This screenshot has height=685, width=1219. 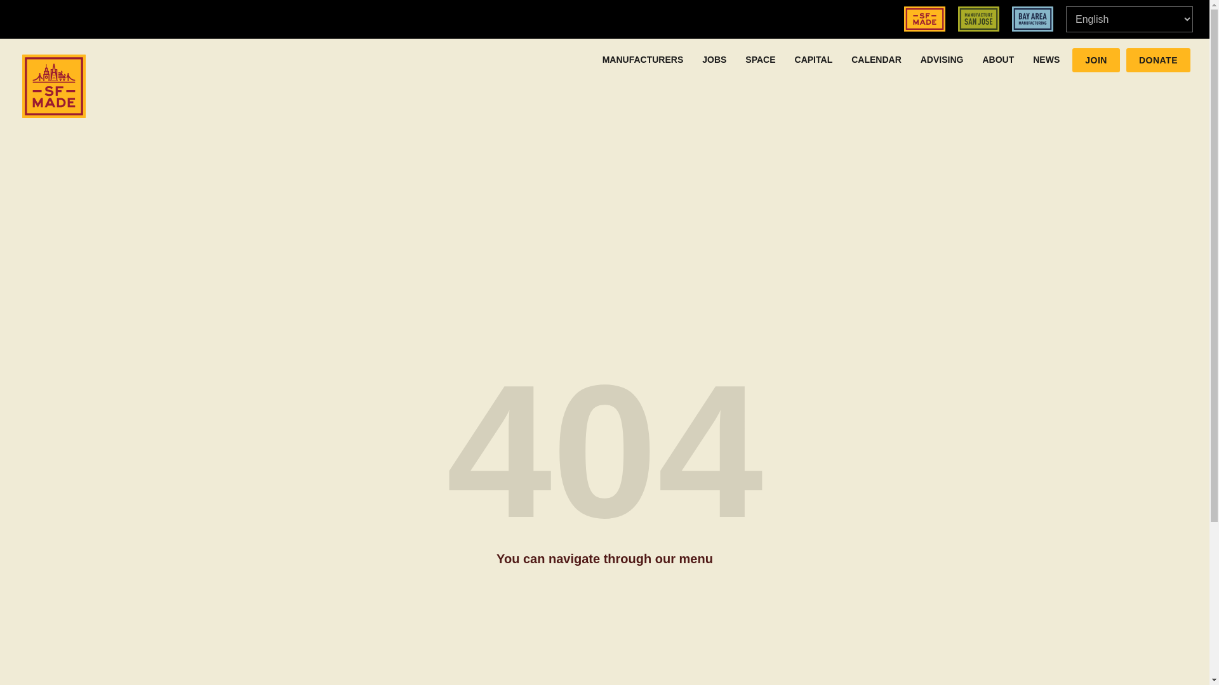 I want to click on SFMade, so click(x=53, y=86).